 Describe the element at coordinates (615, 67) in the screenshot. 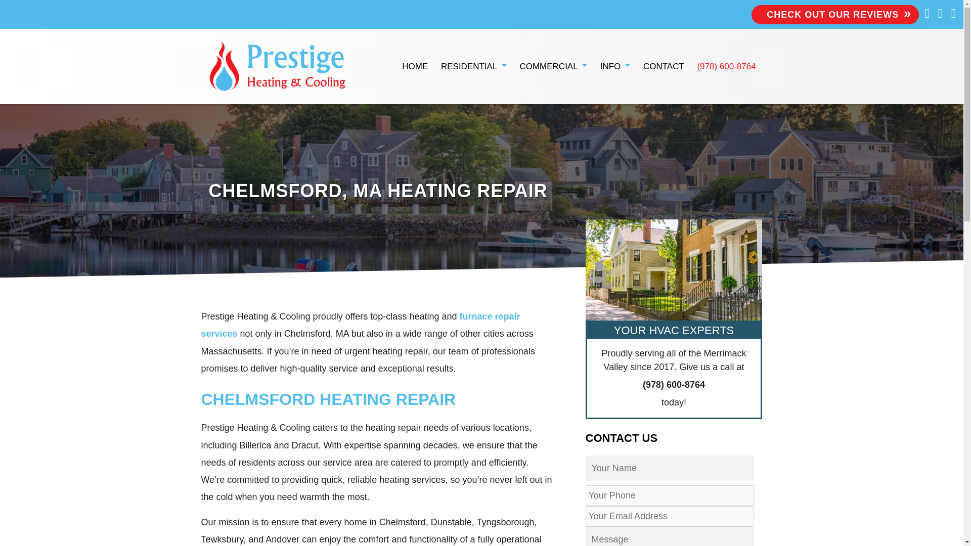

I see `INFO` at that location.